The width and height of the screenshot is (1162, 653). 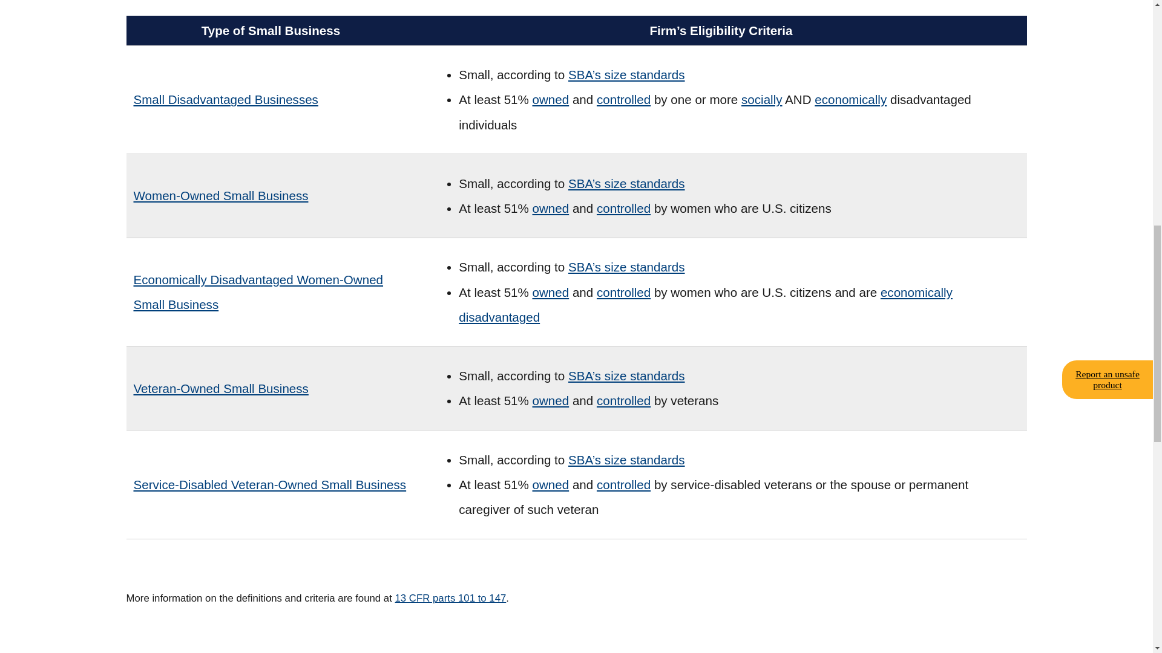 I want to click on controlled, so click(x=623, y=208).